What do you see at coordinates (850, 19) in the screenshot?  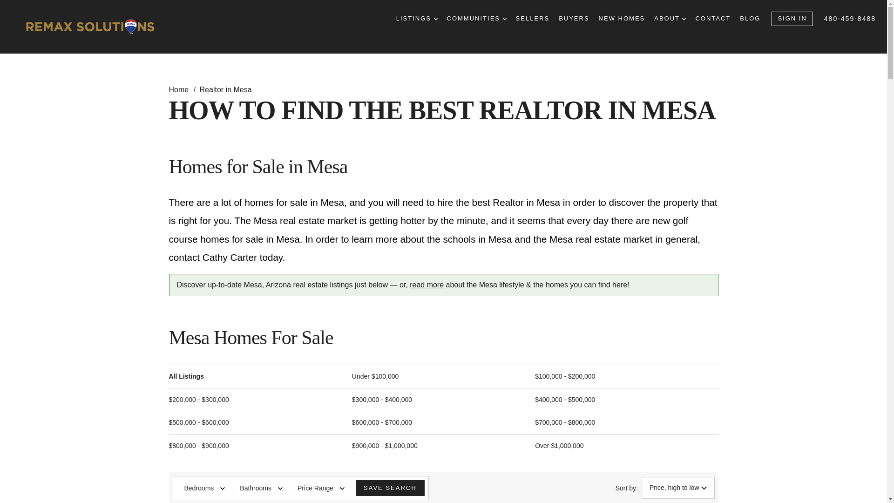 I see `480-459-8488` at bounding box center [850, 19].